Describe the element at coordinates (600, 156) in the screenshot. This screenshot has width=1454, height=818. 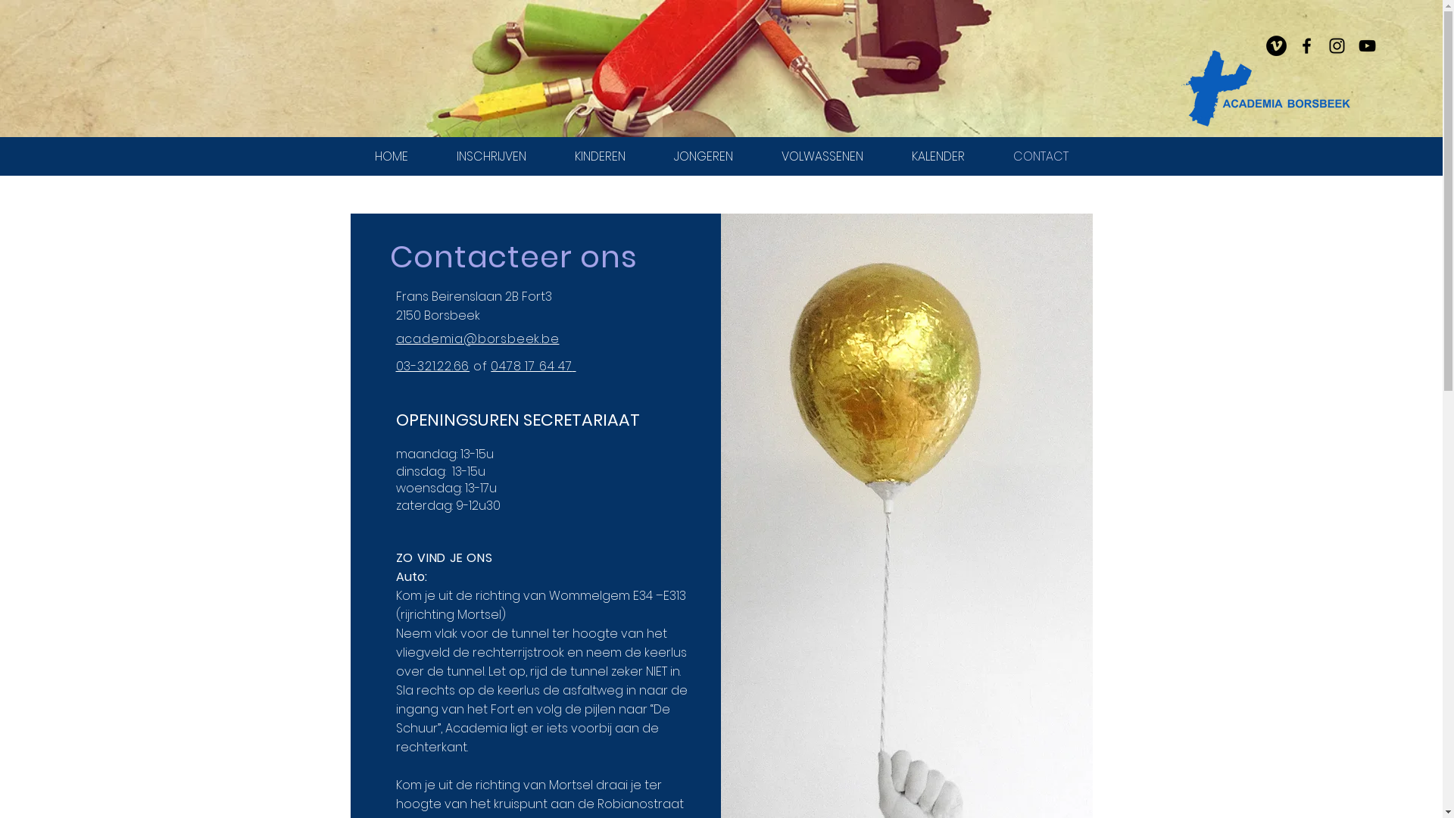
I see `KINDEREN` at that location.